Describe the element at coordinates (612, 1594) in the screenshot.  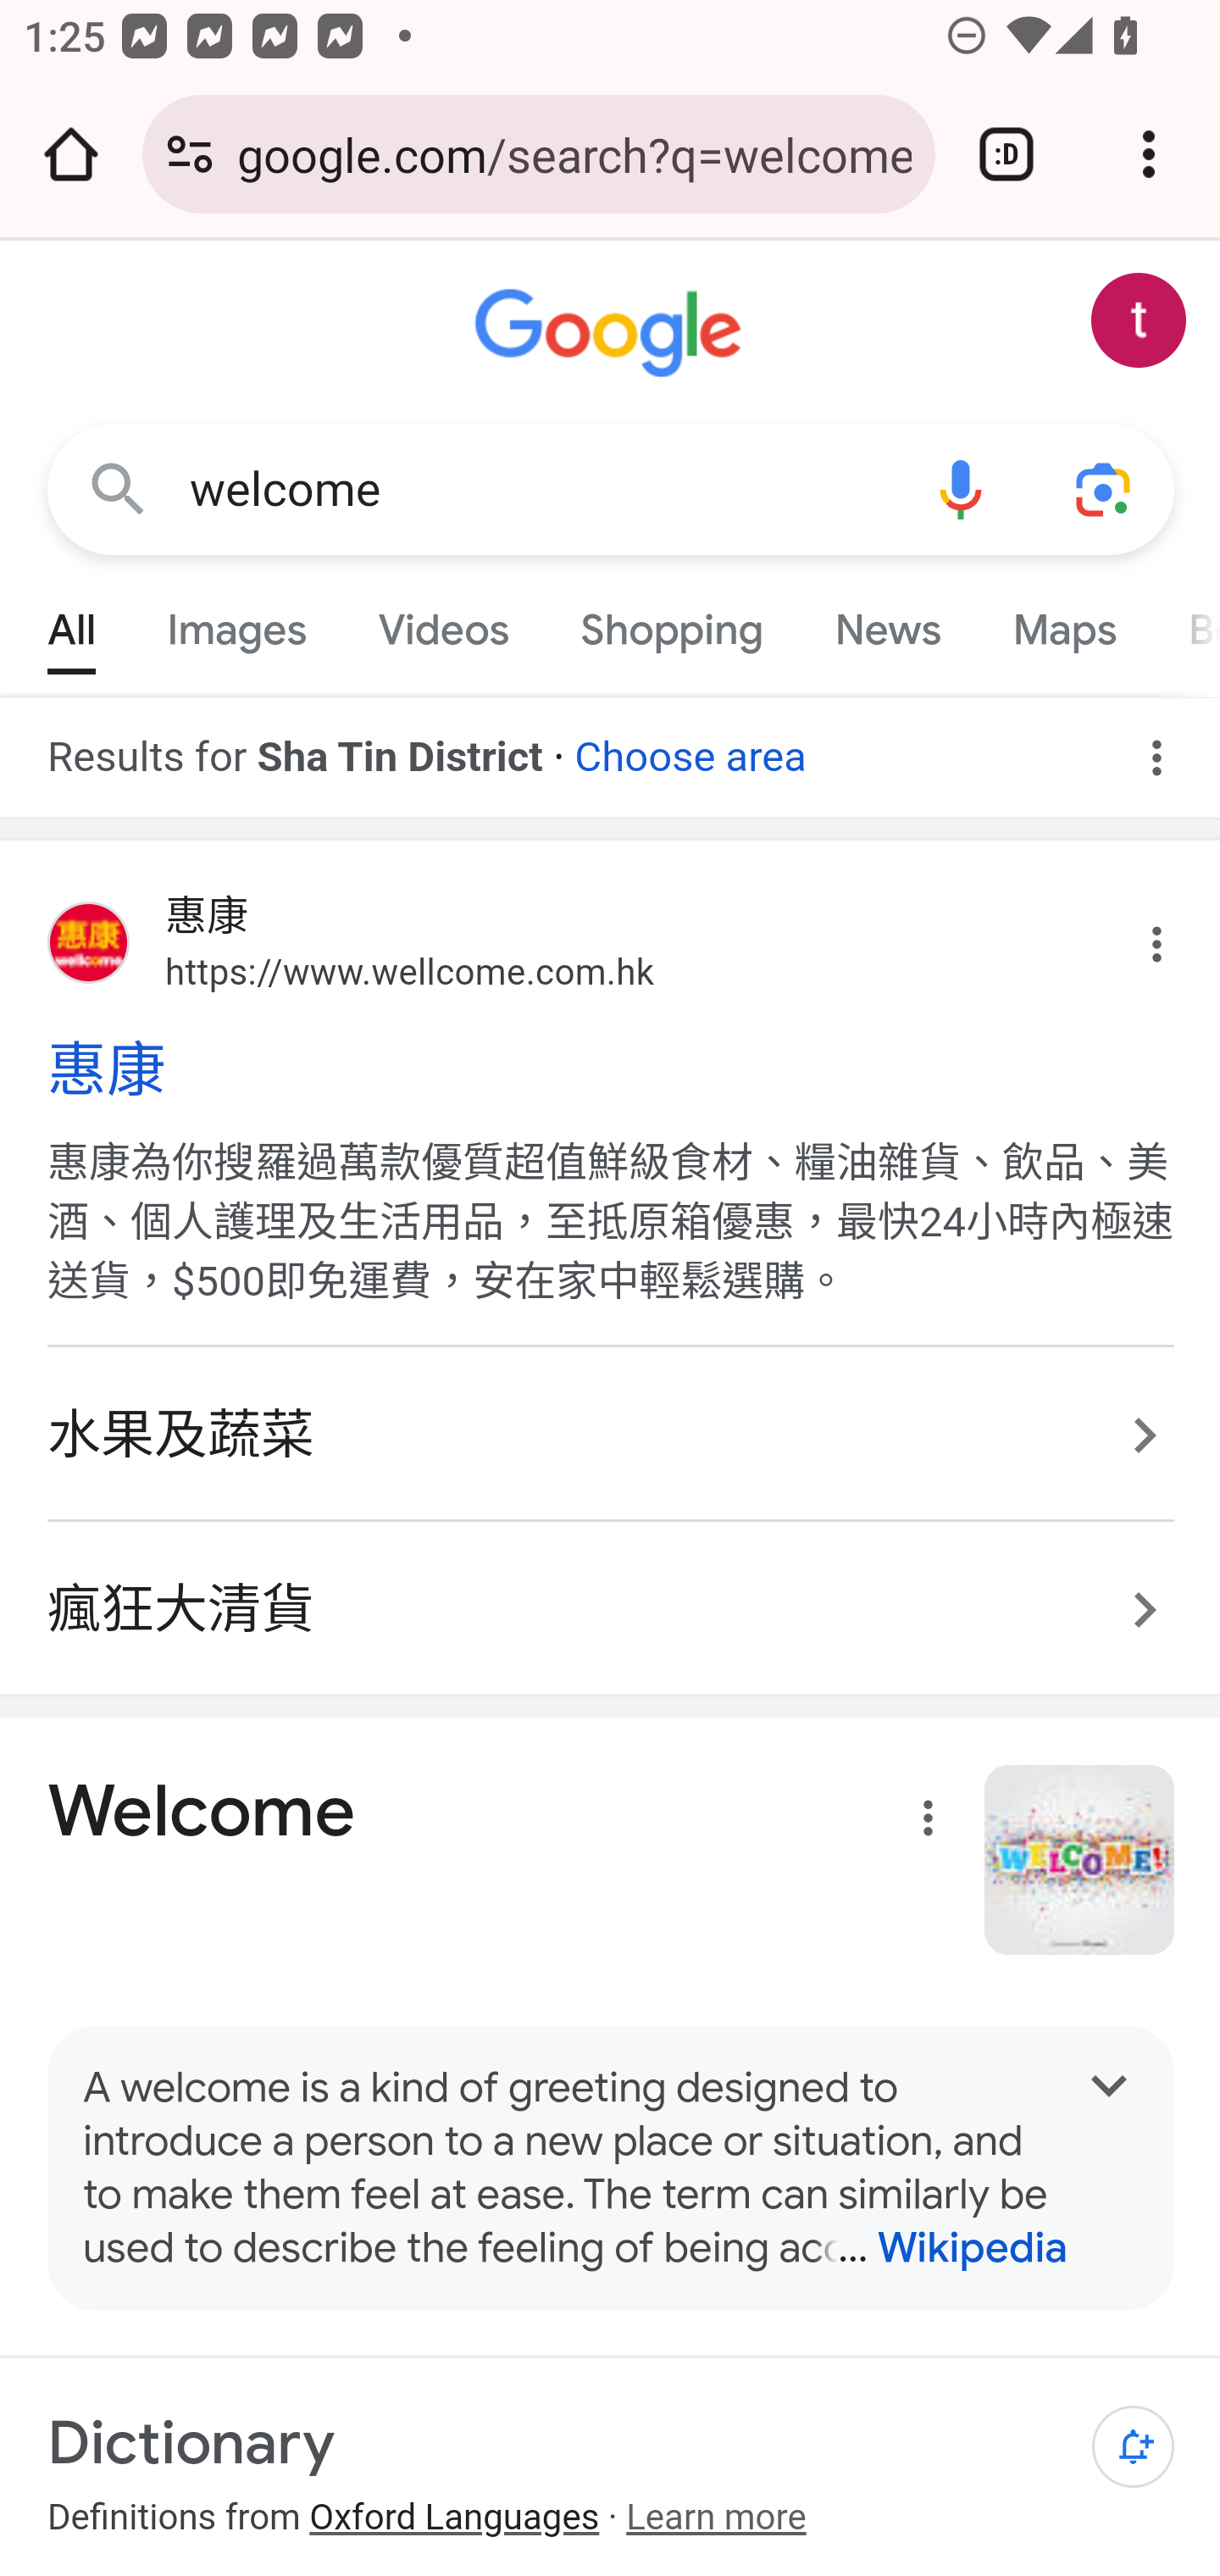
I see `瘋狂大清貨` at that location.